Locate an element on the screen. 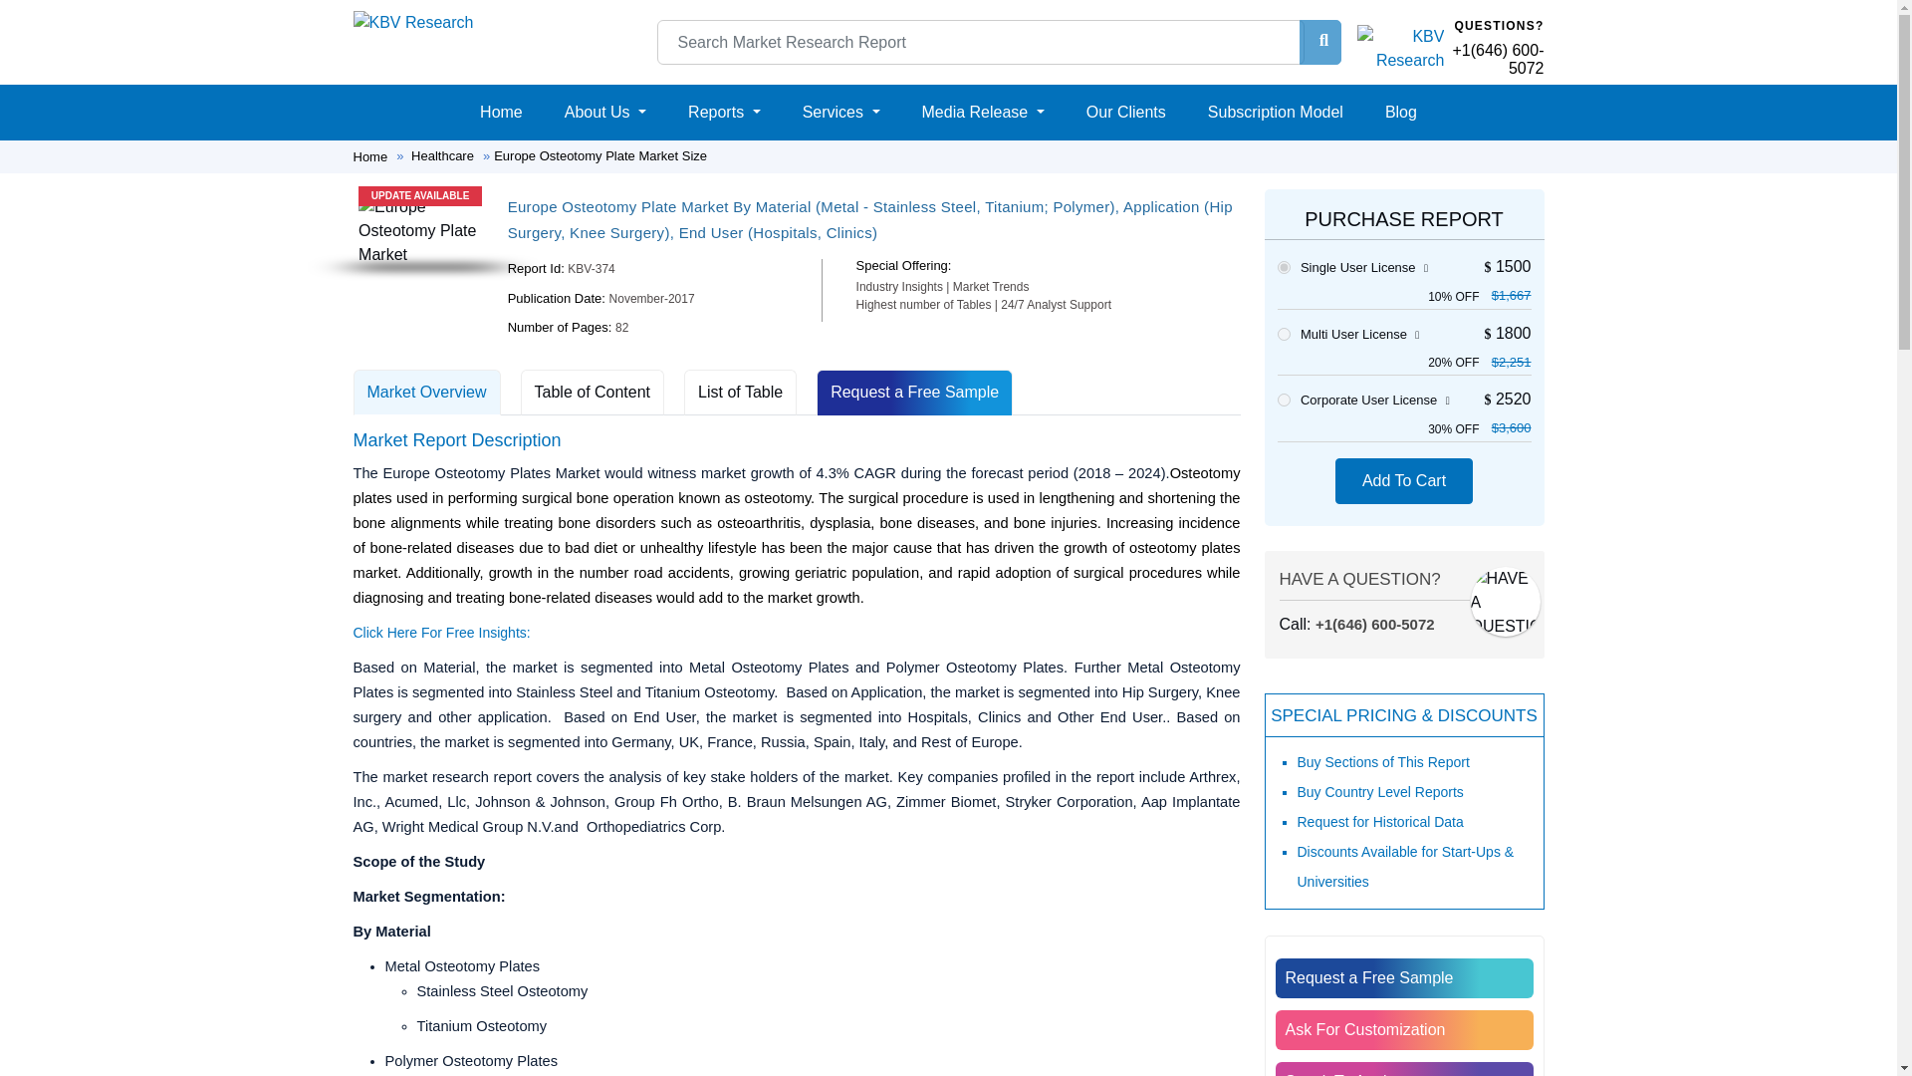 The width and height of the screenshot is (1912, 1076). About Us is located at coordinates (604, 112).